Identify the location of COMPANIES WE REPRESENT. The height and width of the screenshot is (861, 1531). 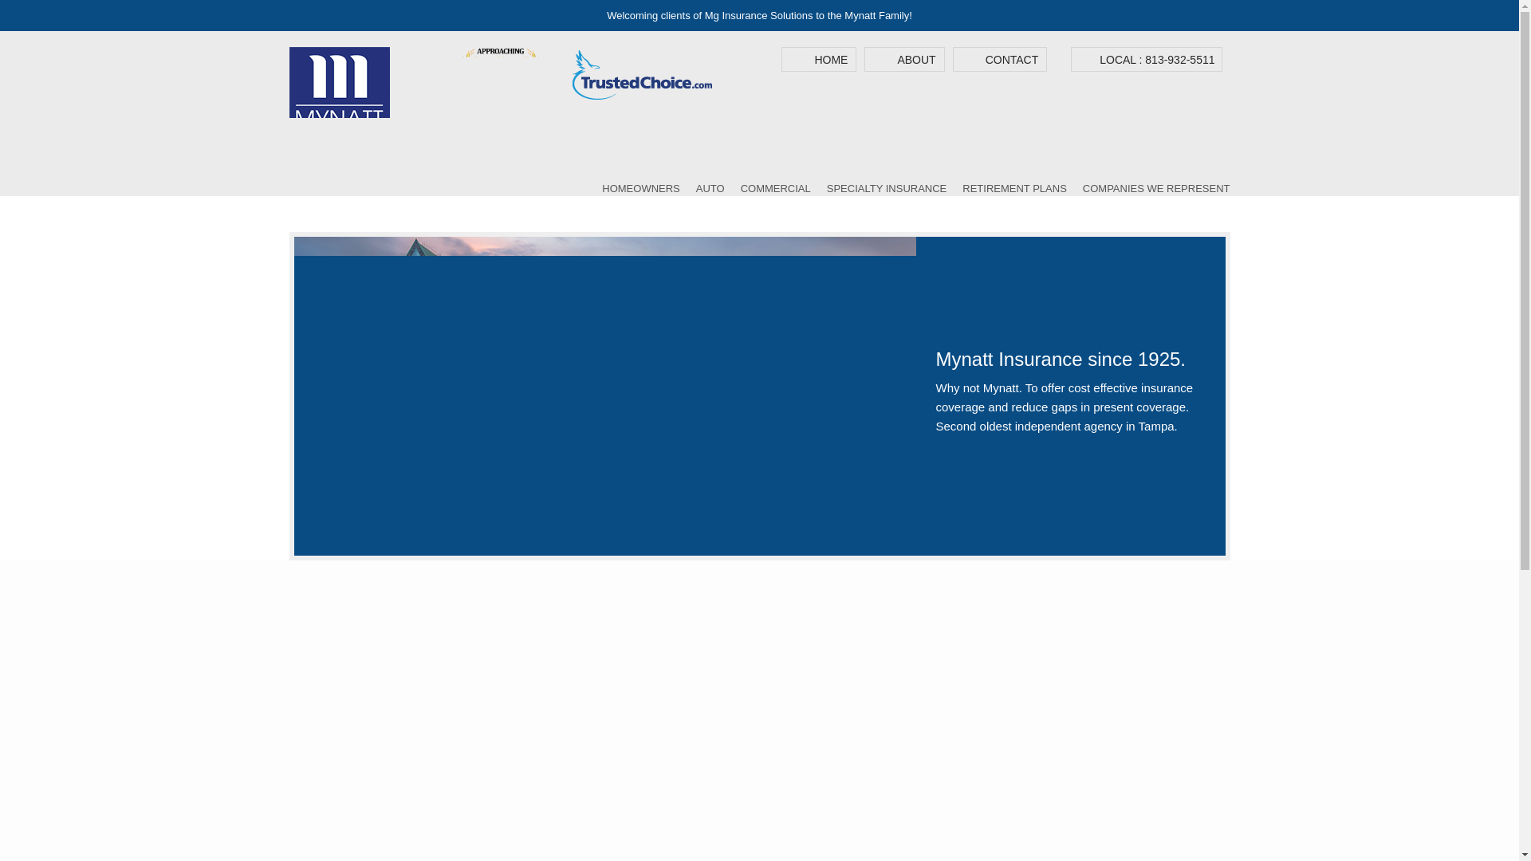
(1156, 188).